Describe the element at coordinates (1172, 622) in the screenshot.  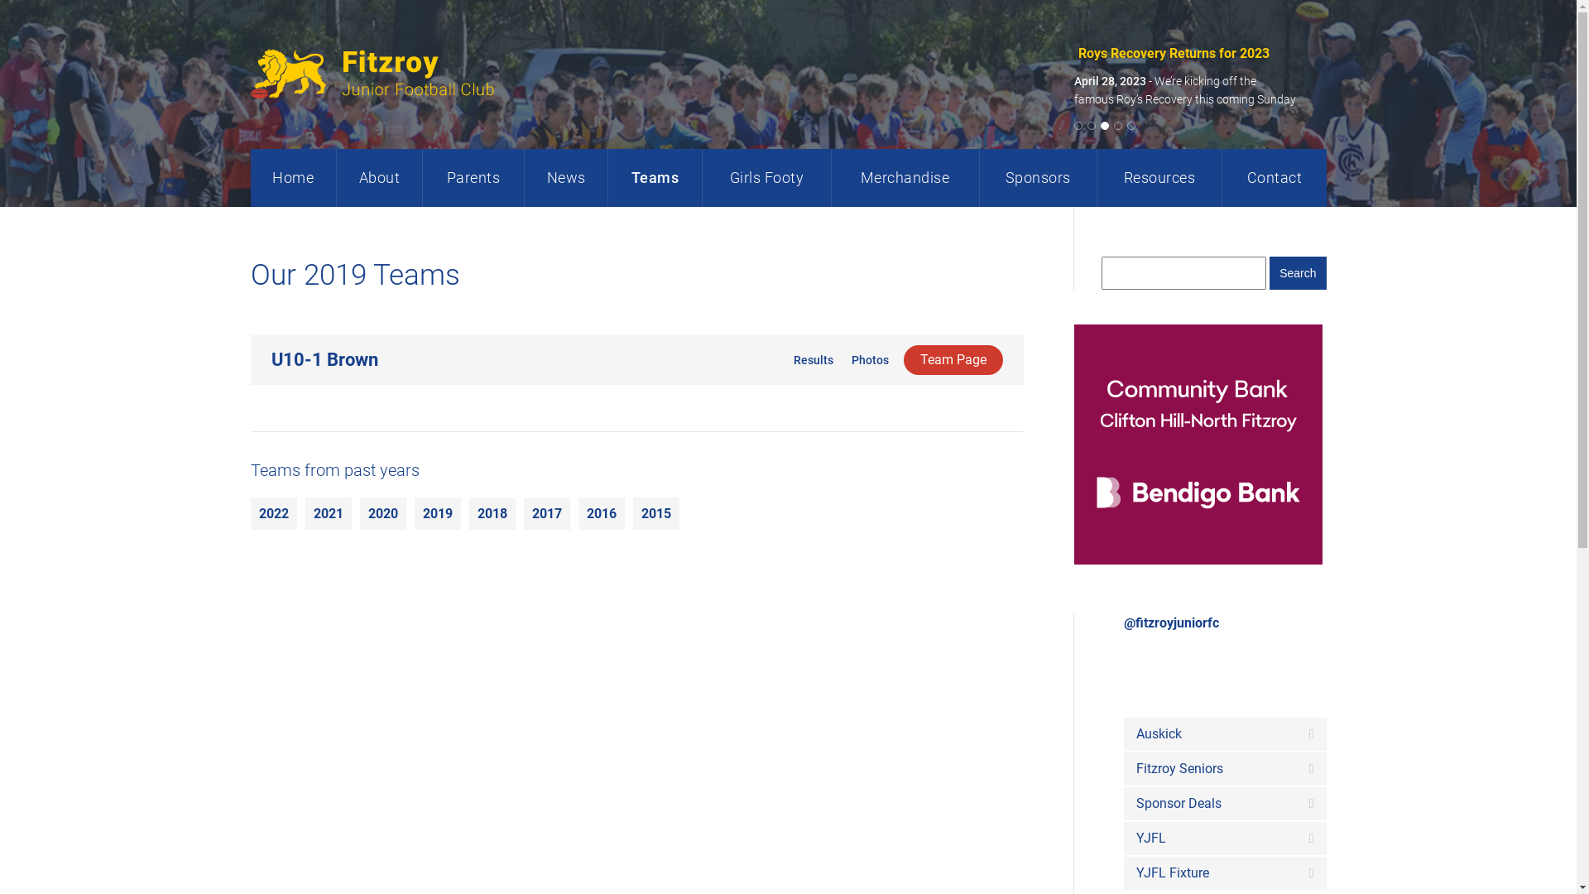
I see `@fitzroyjuniorfc` at that location.